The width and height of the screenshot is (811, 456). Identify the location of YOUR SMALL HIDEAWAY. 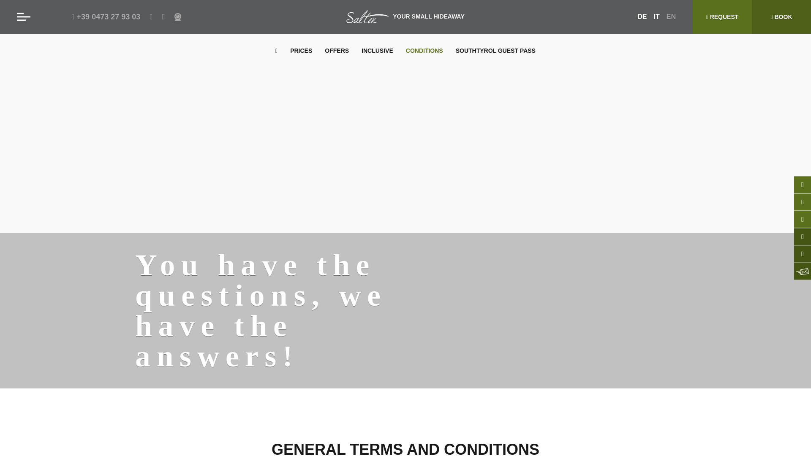
(405, 16).